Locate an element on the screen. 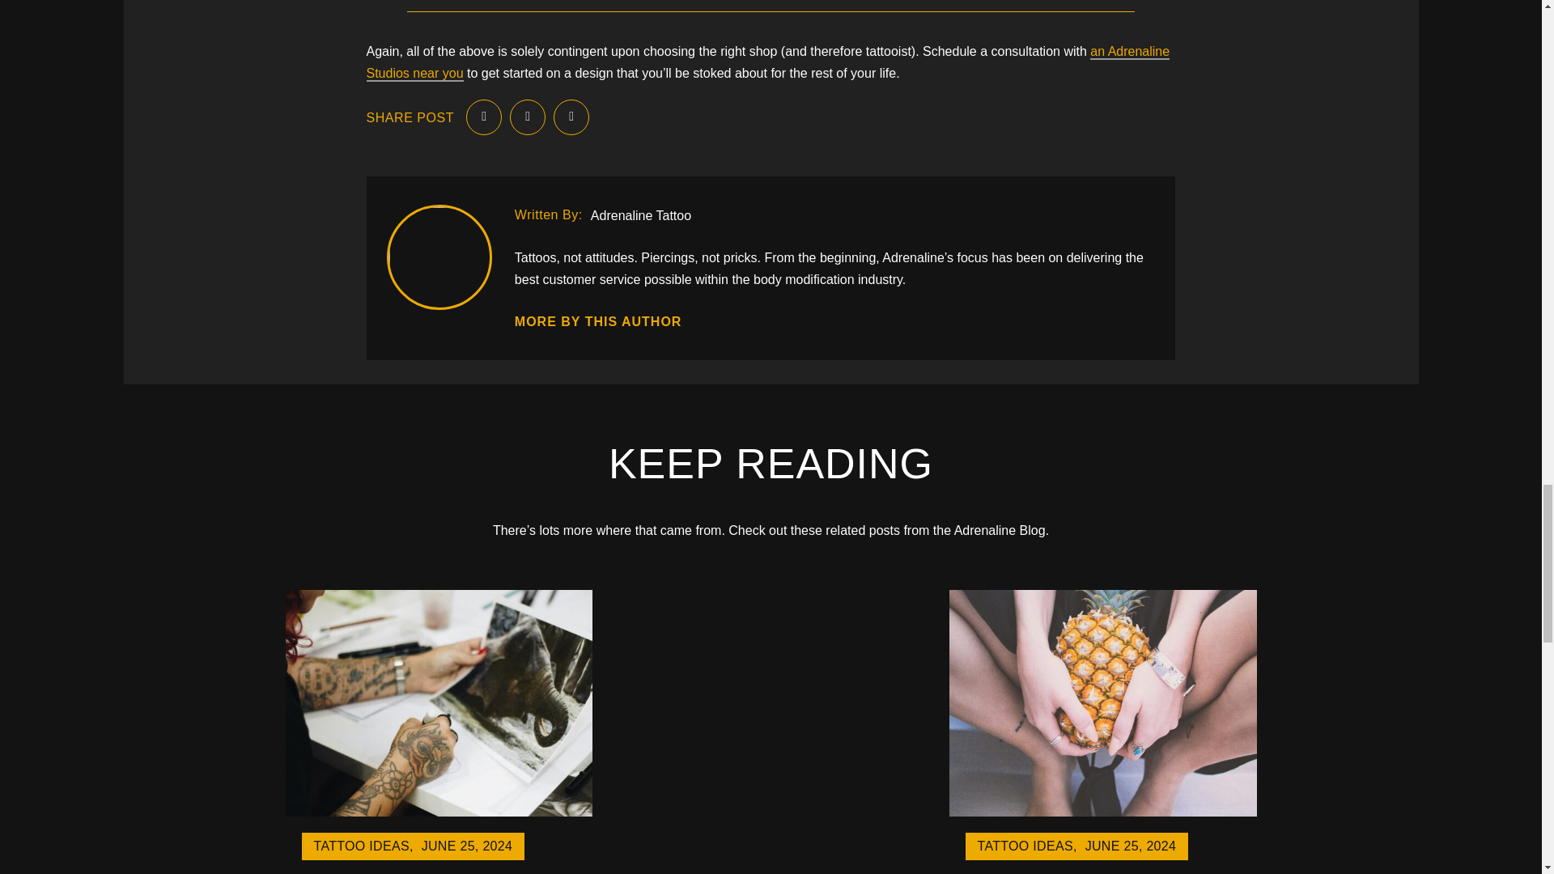 This screenshot has height=874, width=1554. TATTOO IDEAS is located at coordinates (361, 846).